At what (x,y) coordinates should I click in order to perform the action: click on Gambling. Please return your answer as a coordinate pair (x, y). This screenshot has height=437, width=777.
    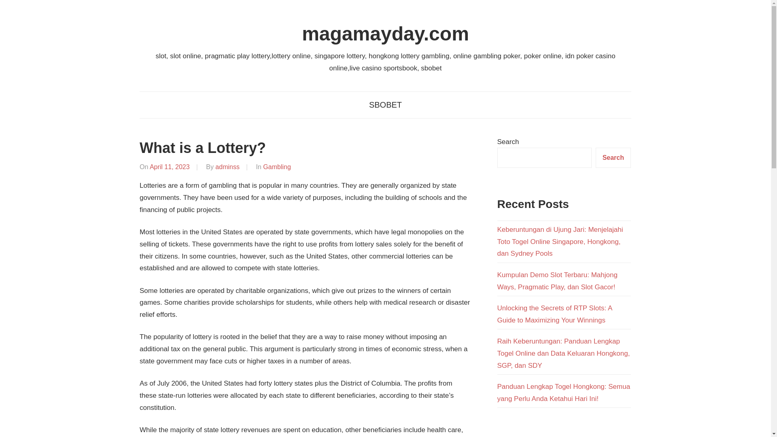
    Looking at the image, I should click on (277, 167).